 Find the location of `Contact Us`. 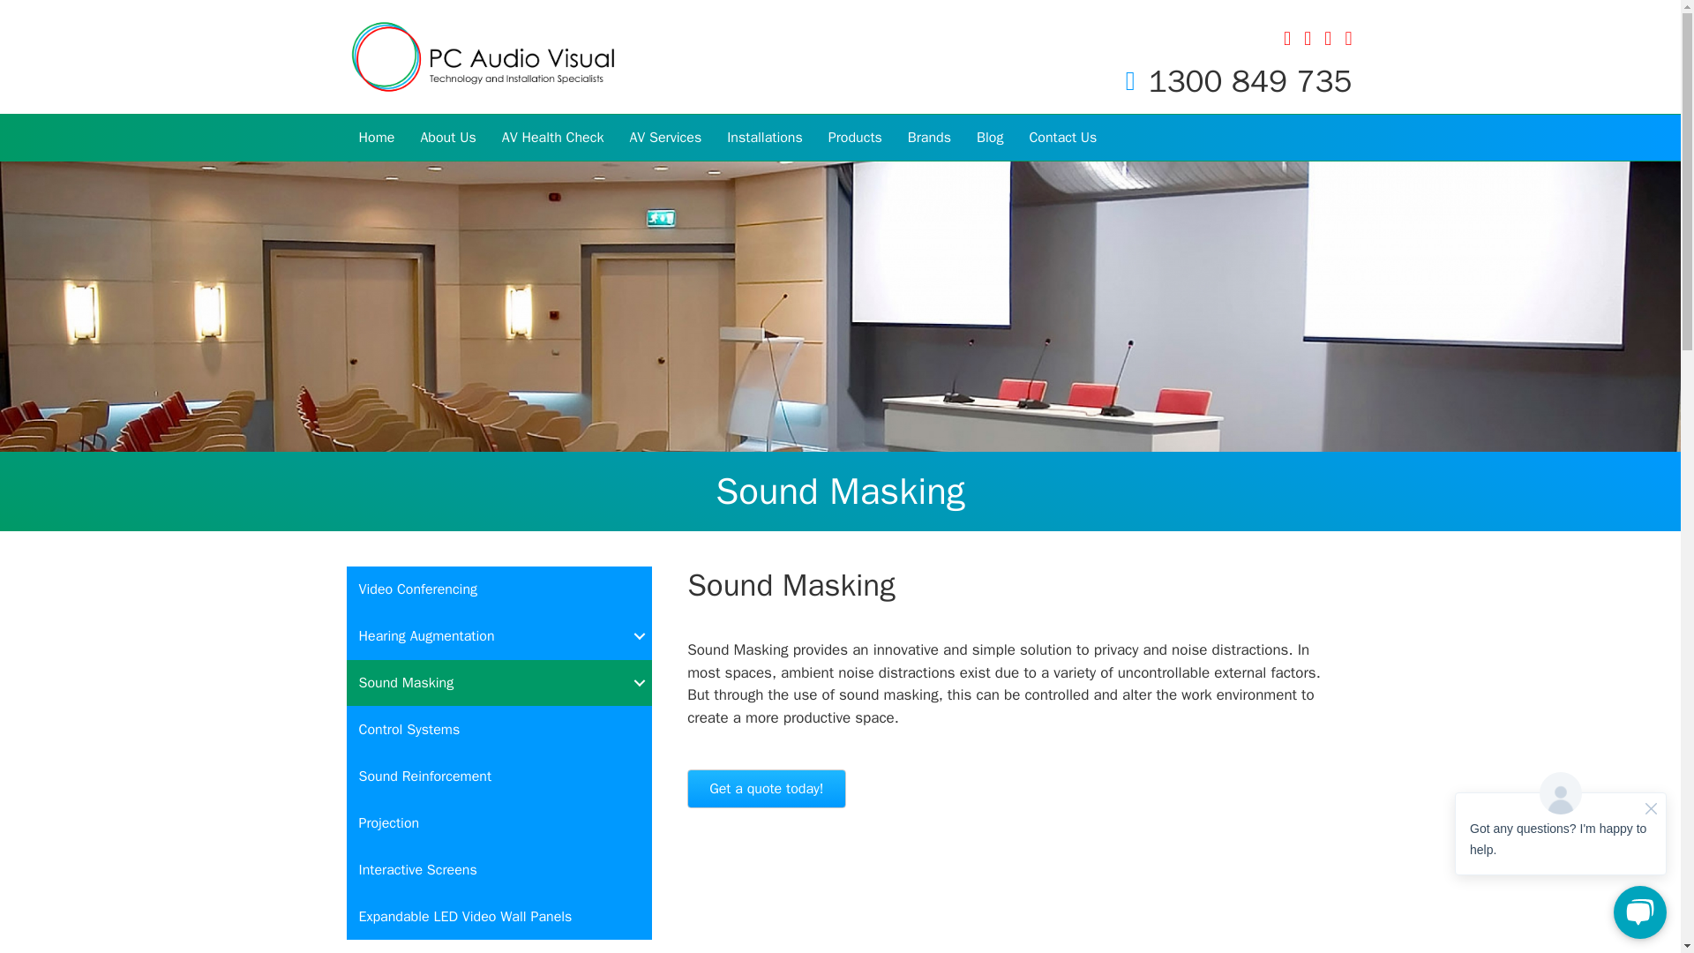

Contact Us is located at coordinates (1062, 138).